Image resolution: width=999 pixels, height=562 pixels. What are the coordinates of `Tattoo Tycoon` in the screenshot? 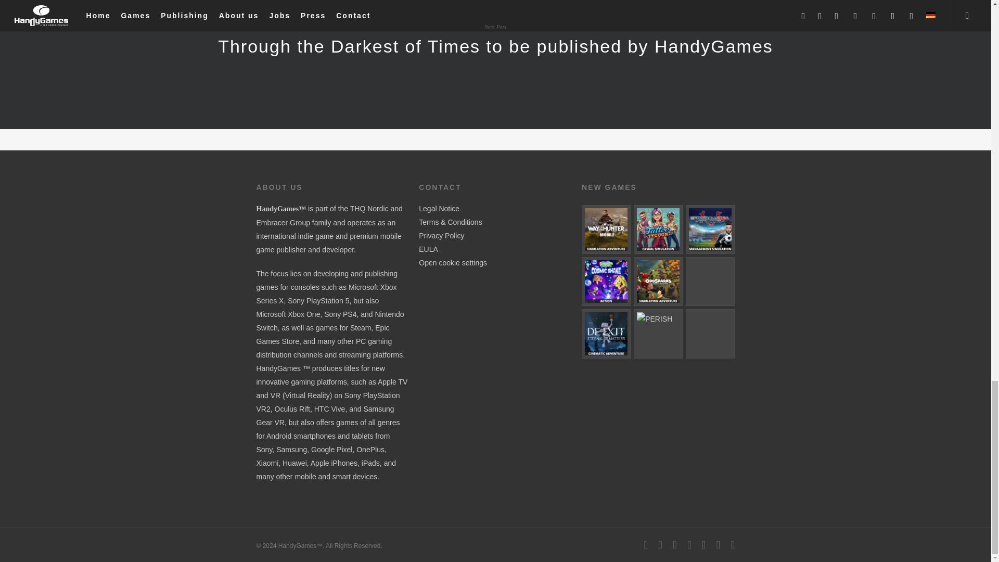 It's located at (658, 229).